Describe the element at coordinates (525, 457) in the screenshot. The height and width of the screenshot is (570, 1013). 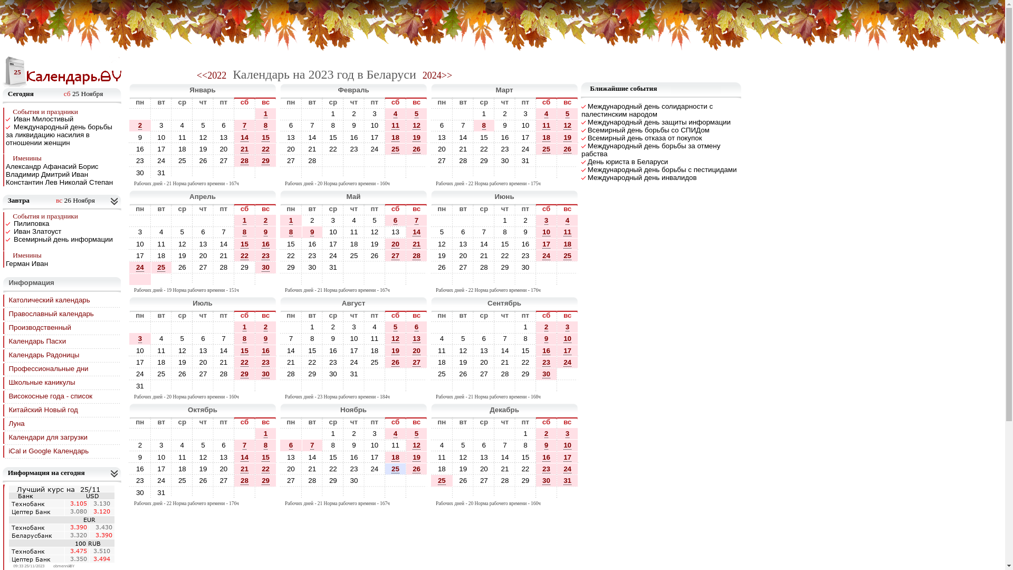
I see `15` at that location.